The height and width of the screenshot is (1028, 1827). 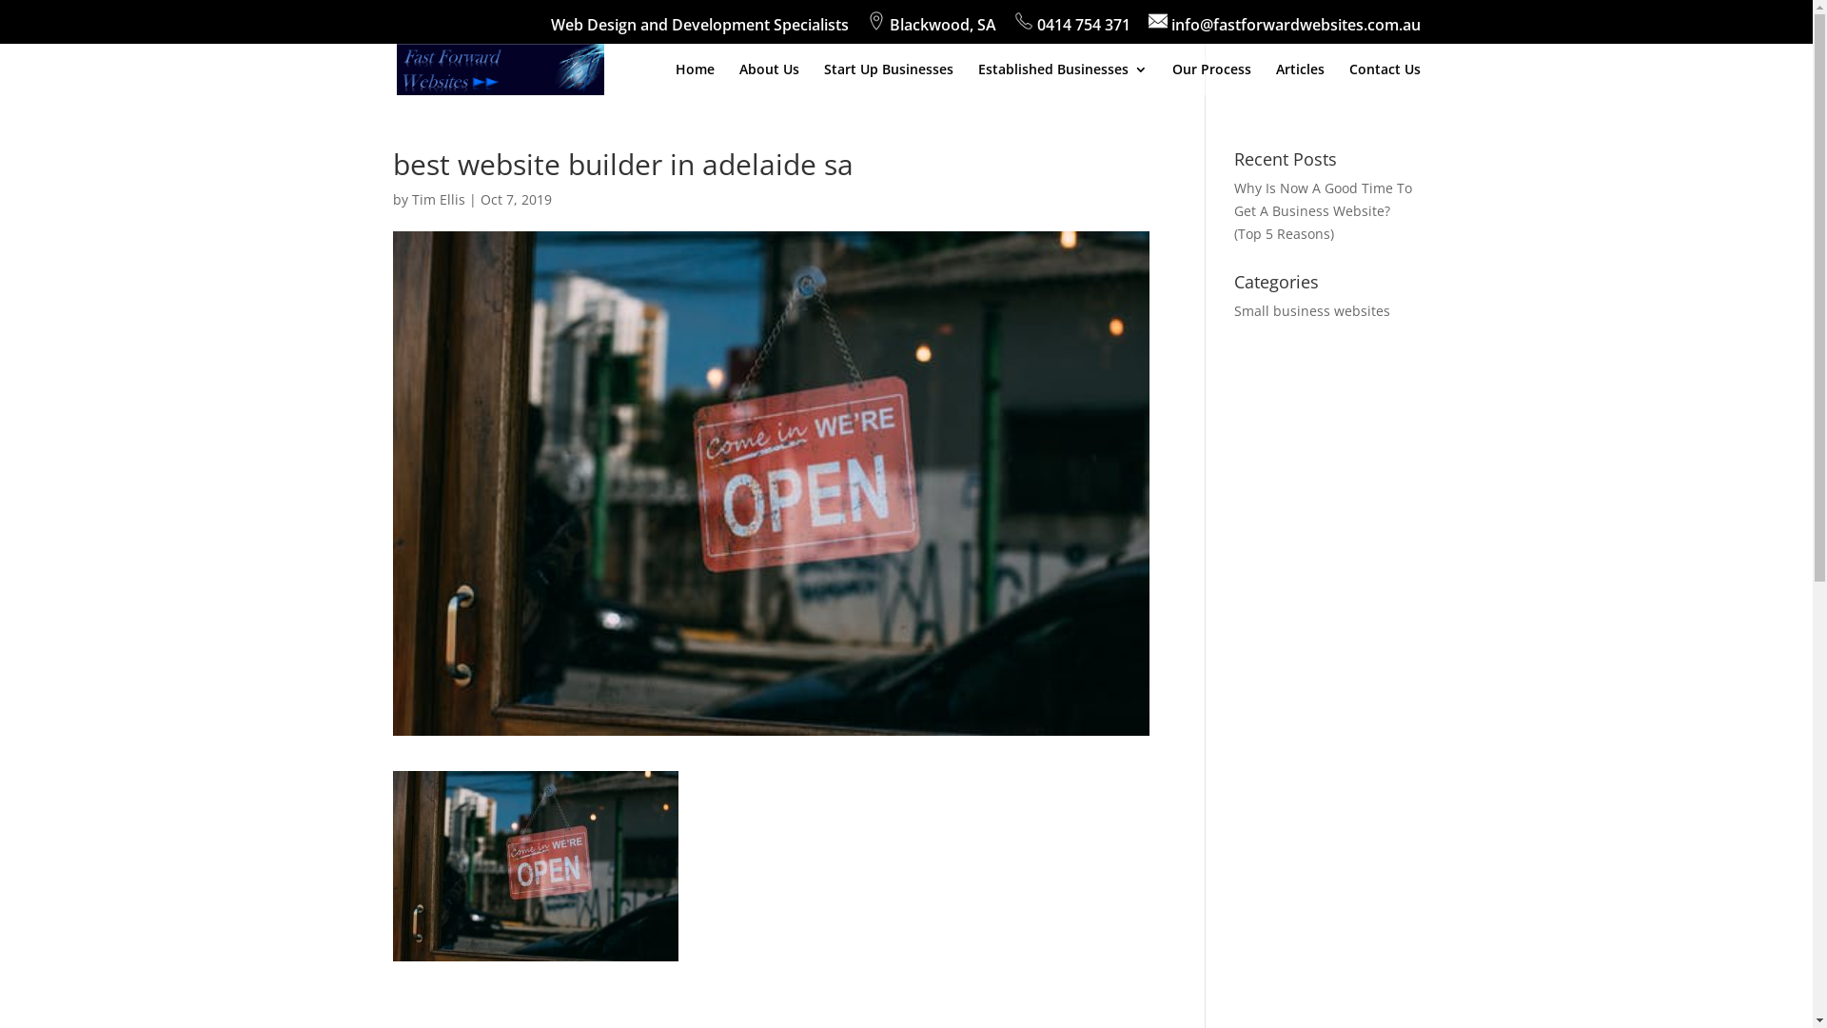 I want to click on Start Up Businesses, so click(x=889, y=79).